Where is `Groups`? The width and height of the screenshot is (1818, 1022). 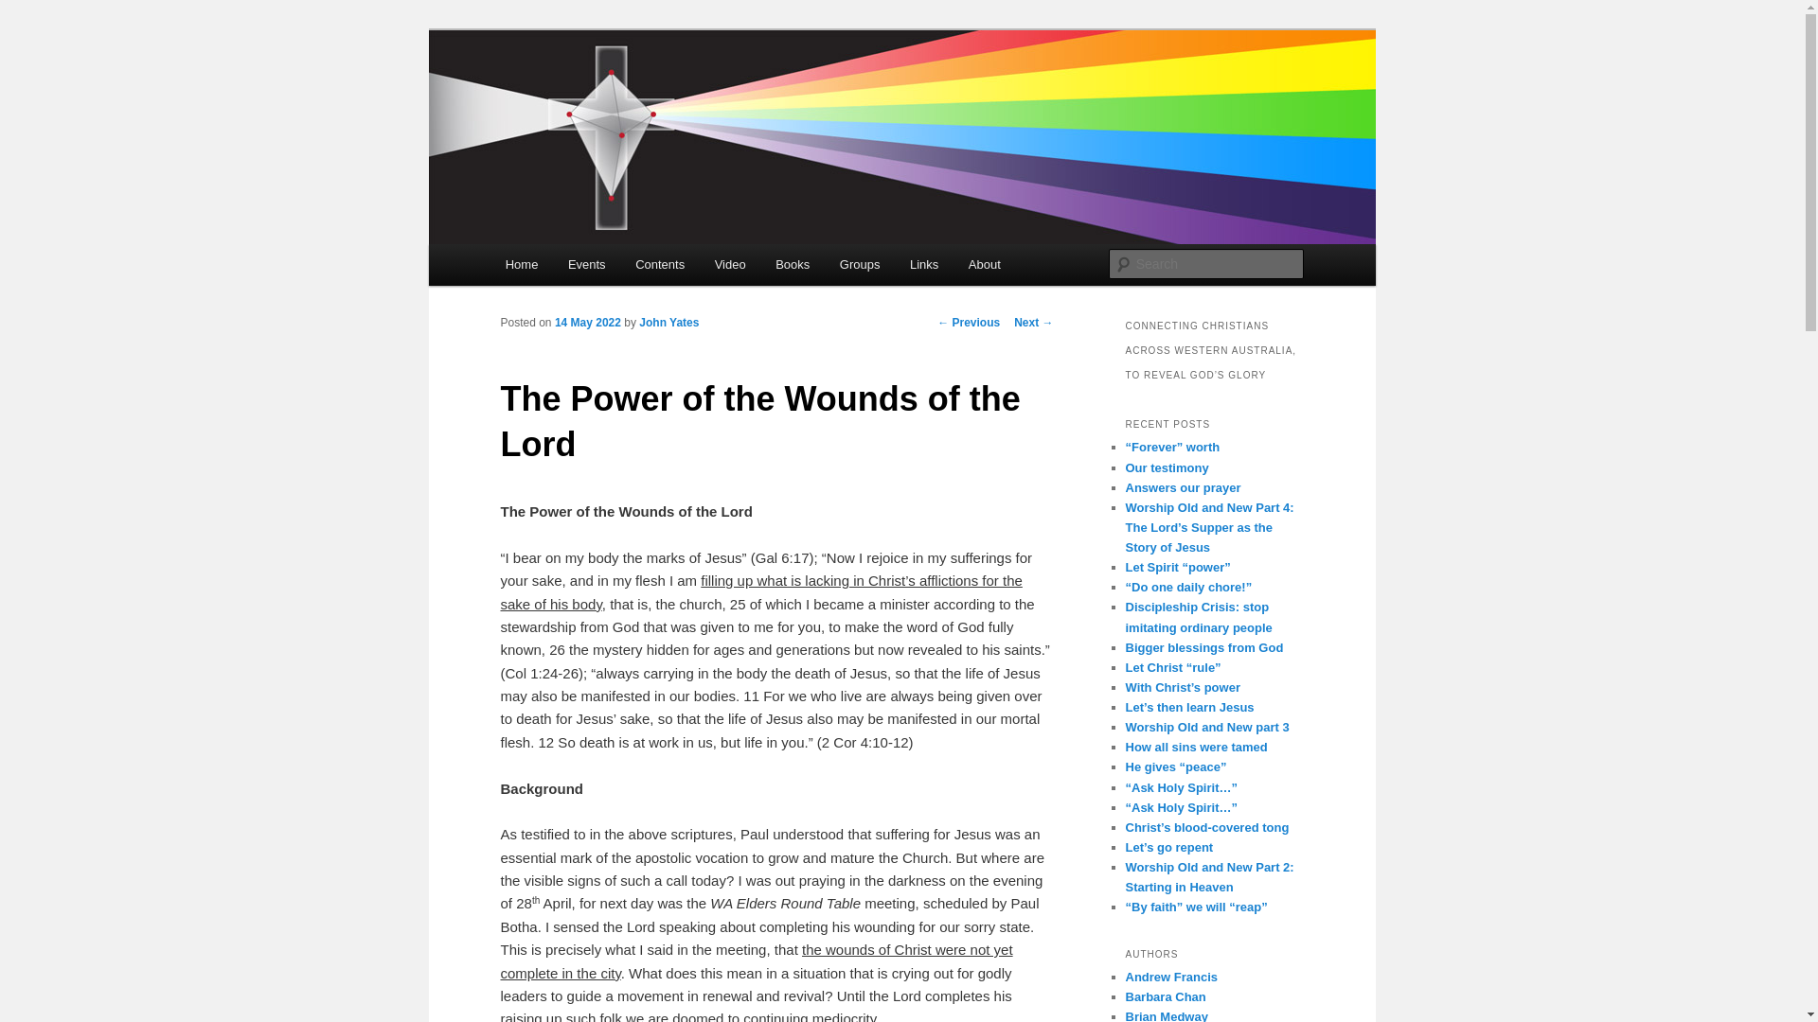 Groups is located at coordinates (860, 265).